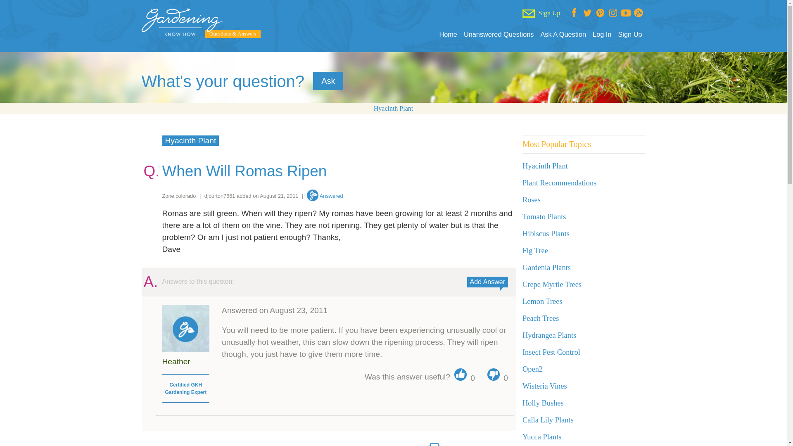 The image size is (793, 446). Describe the element at coordinates (542, 301) in the screenshot. I see `Lemon Trees` at that location.